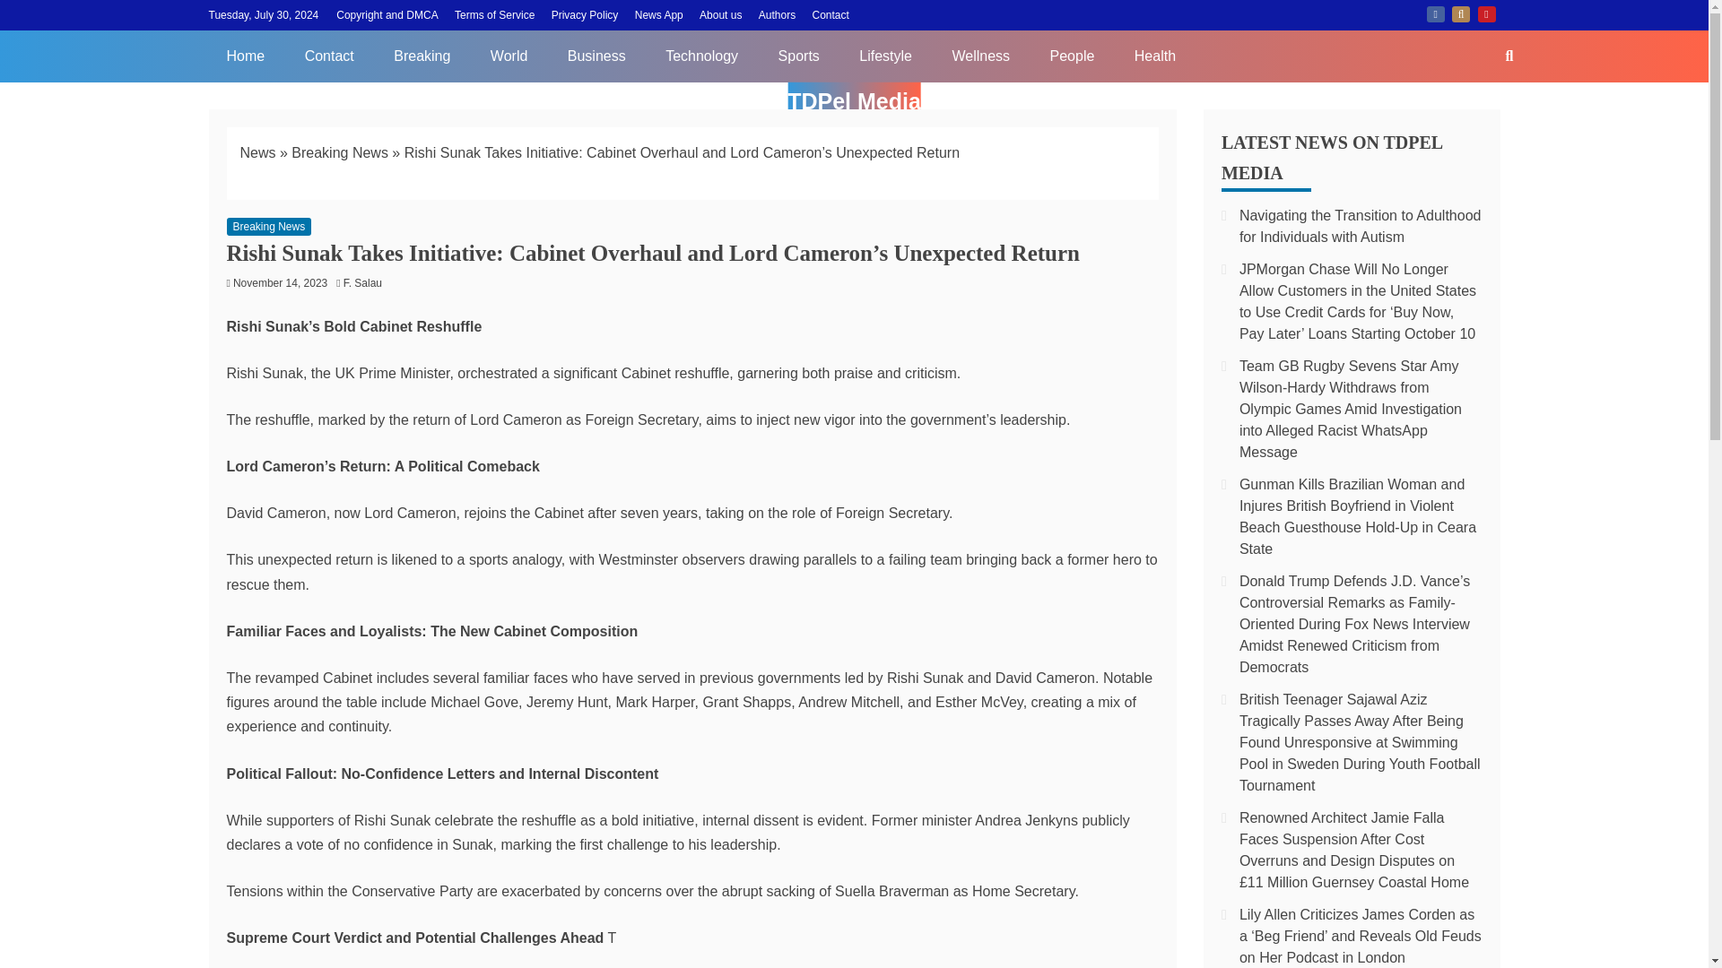 This screenshot has height=968, width=1722. What do you see at coordinates (596, 56) in the screenshot?
I see `Business` at bounding box center [596, 56].